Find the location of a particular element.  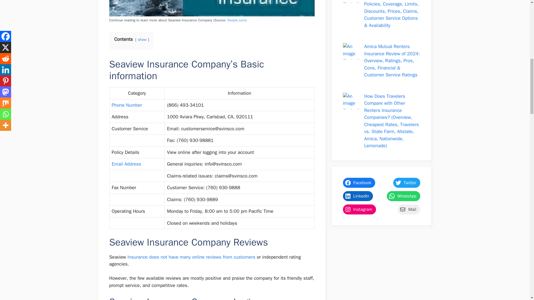

freepik.com is located at coordinates (236, 20).